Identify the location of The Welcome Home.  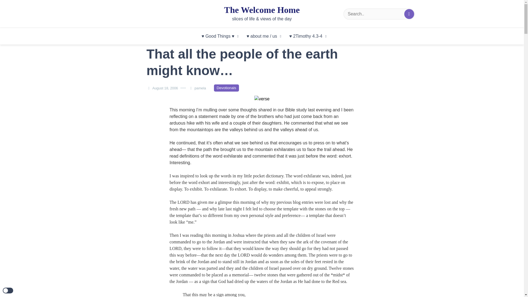
(262, 10).